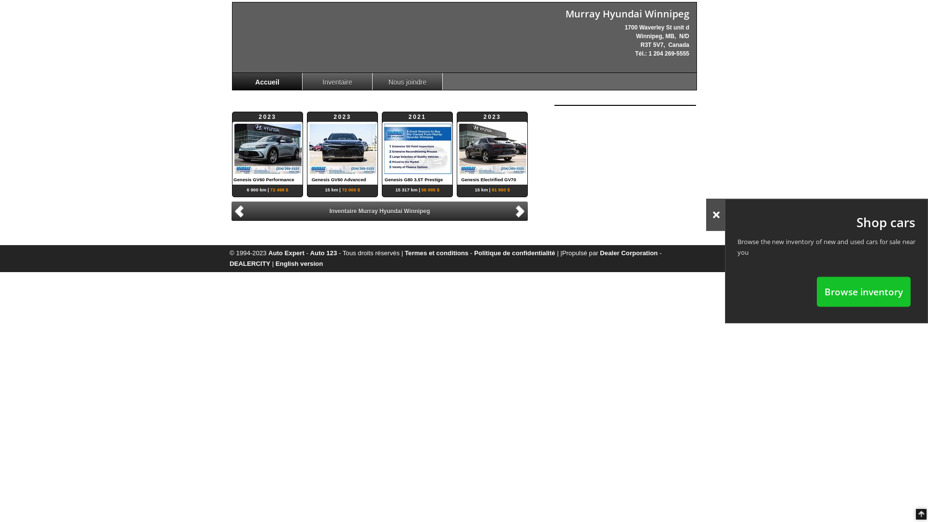 The image size is (928, 522). Describe the element at coordinates (250, 264) in the screenshot. I see `DEALERCITY` at that location.